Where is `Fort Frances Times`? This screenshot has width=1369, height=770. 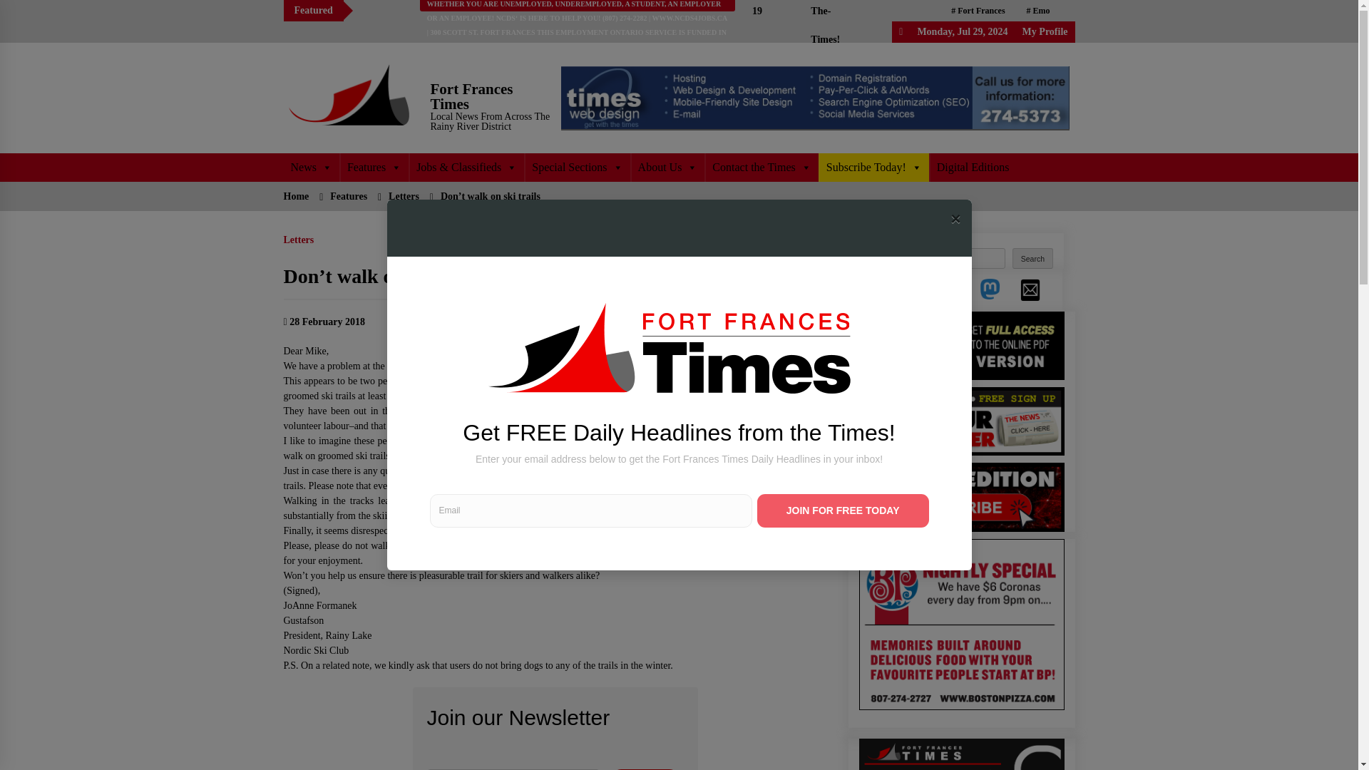
Fort Frances Times is located at coordinates (472, 96).